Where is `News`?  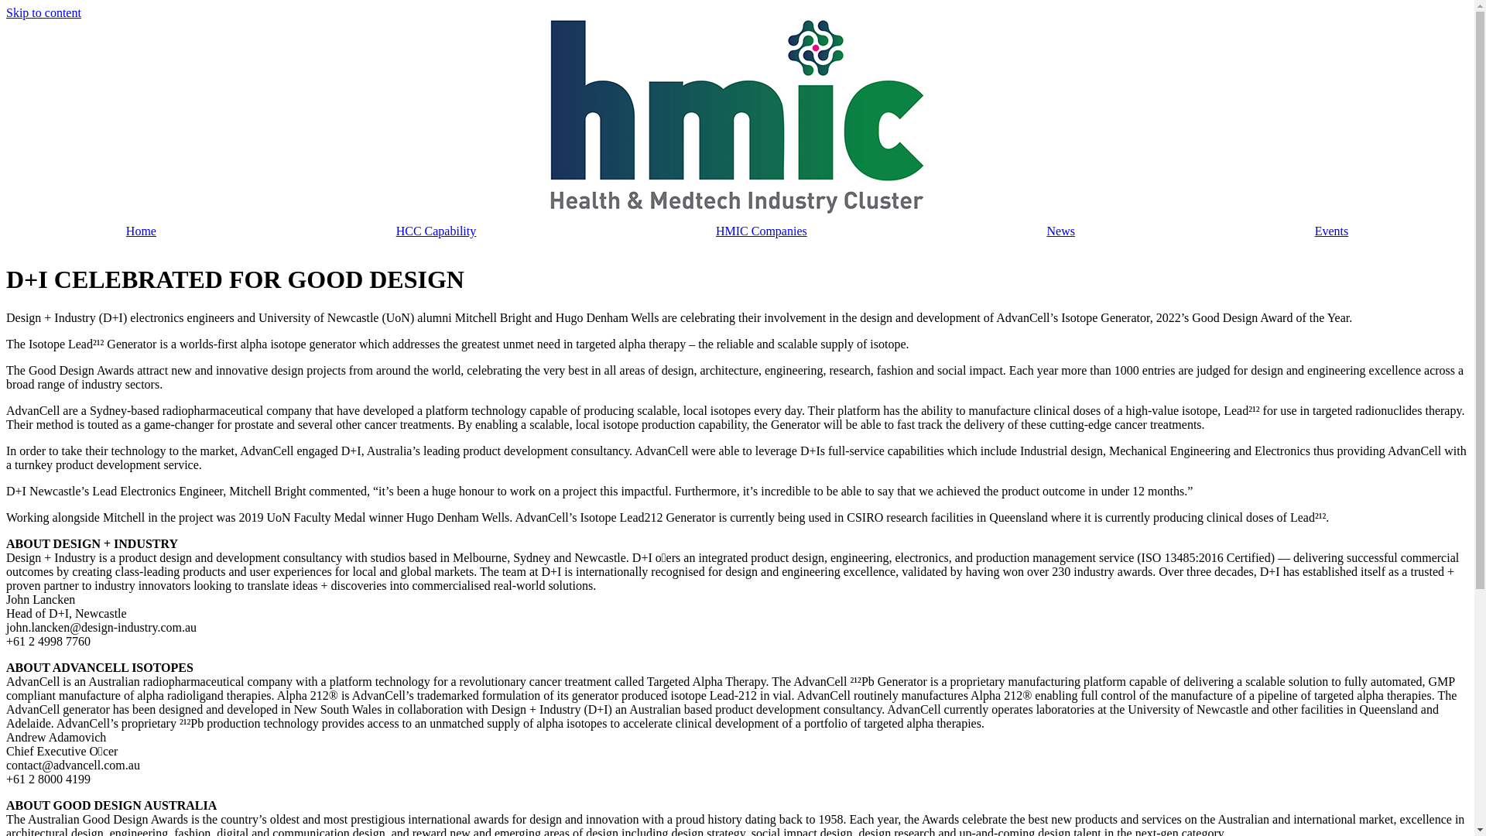
News is located at coordinates (1061, 231).